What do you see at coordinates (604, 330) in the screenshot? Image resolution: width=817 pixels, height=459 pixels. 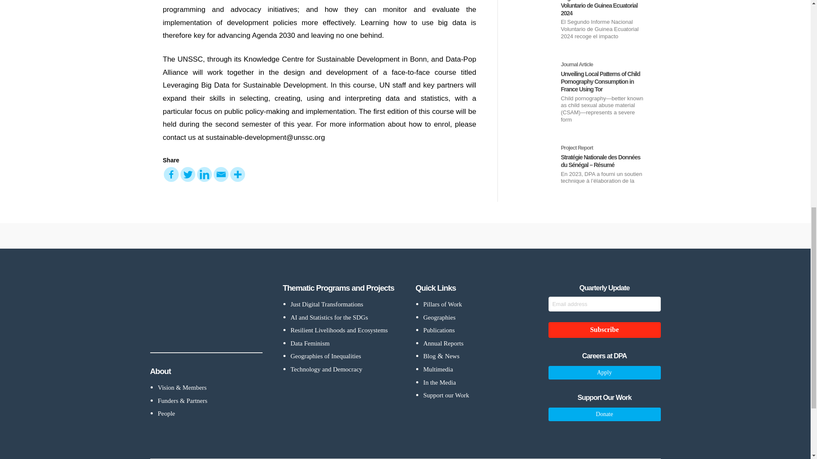 I see `Subscribe` at bounding box center [604, 330].